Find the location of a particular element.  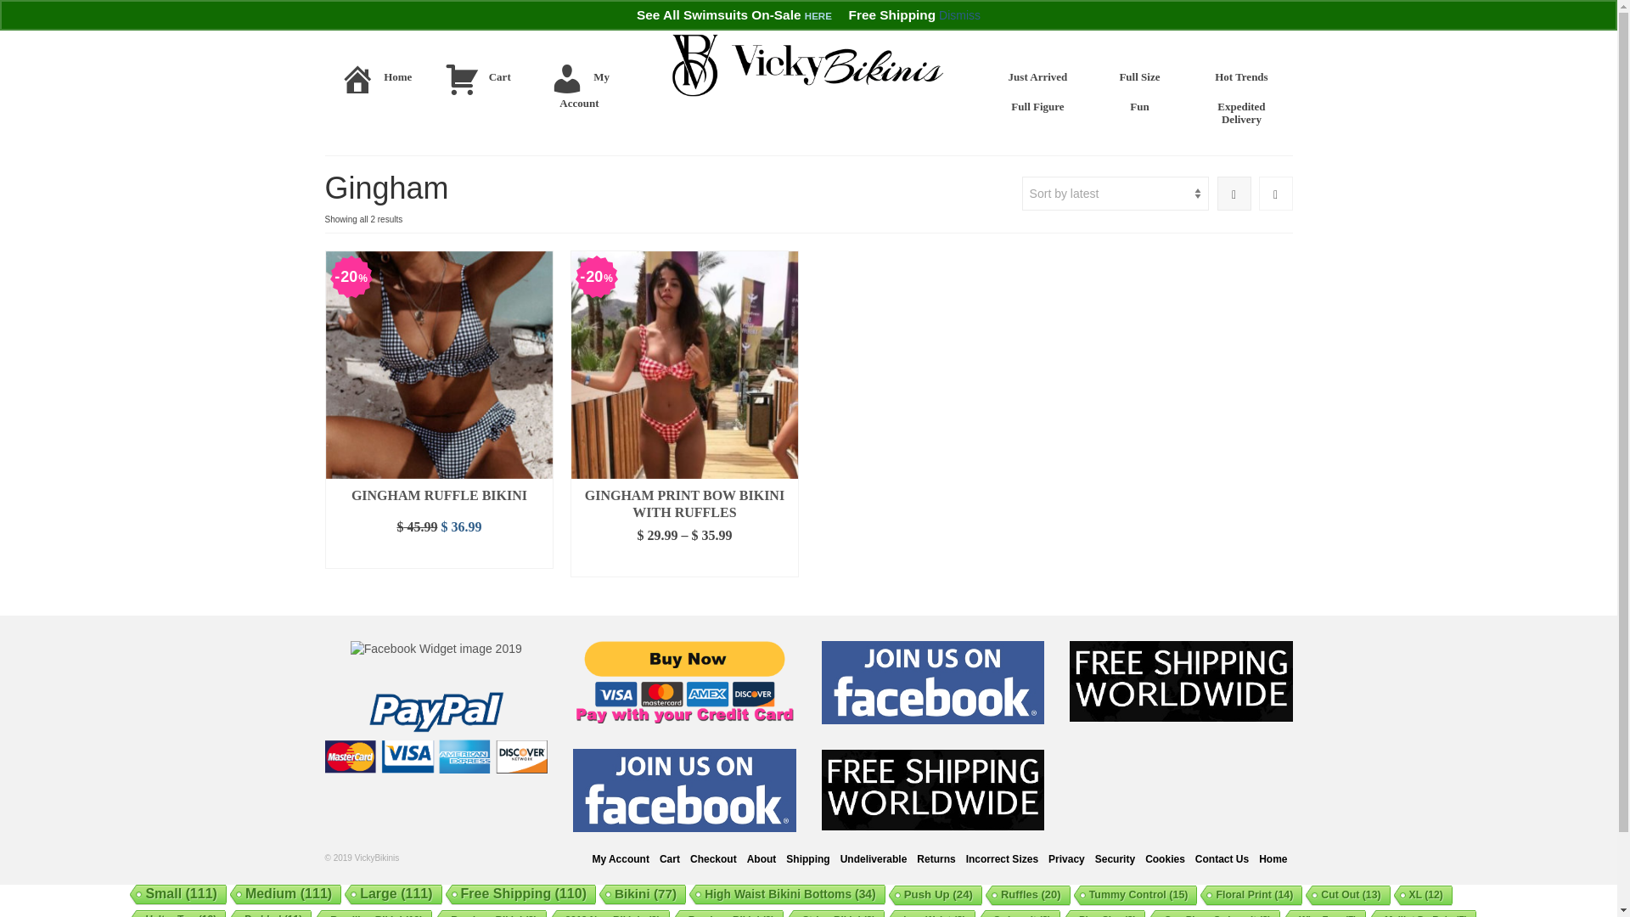

Cart is located at coordinates (477, 83).